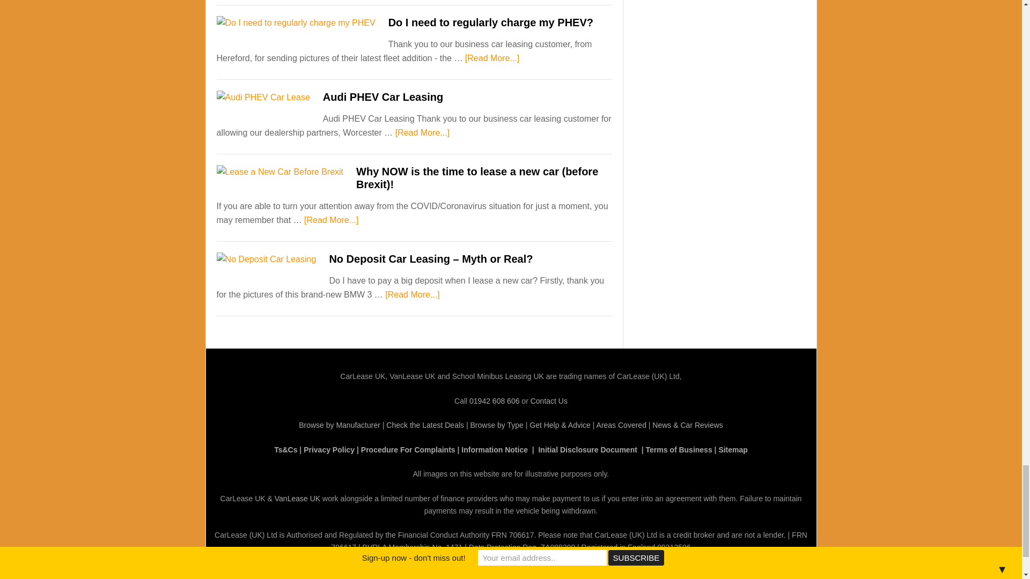  What do you see at coordinates (490, 23) in the screenshot?
I see `Do I need to regularly charge my PHEV?` at bounding box center [490, 23].